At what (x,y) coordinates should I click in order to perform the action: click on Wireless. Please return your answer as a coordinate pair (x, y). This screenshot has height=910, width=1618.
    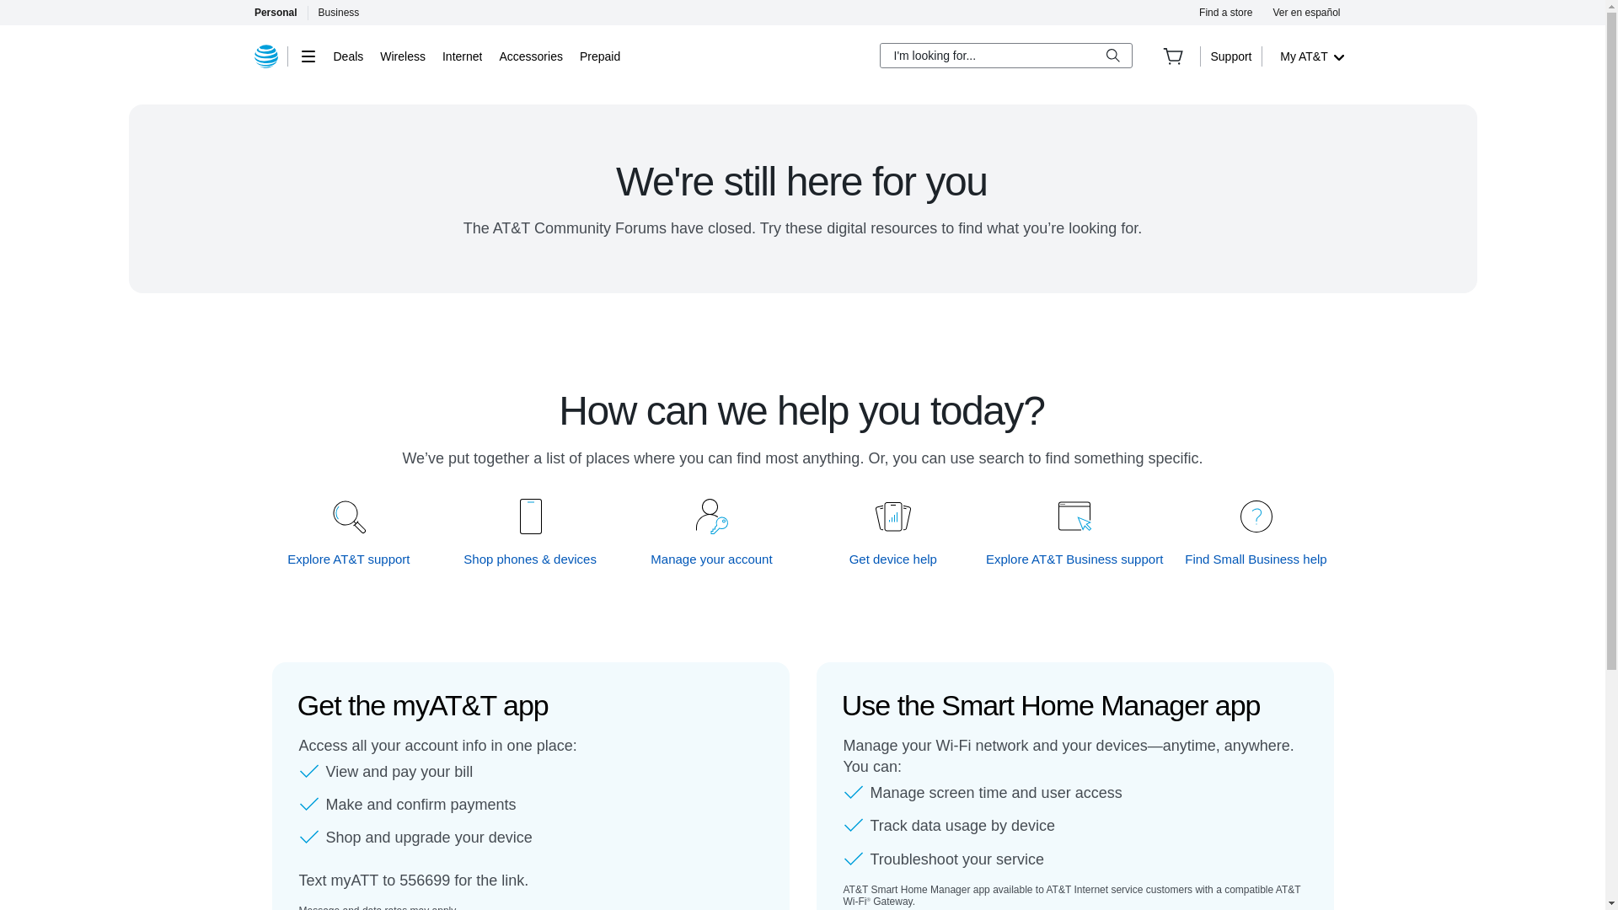
    Looking at the image, I should click on (403, 56).